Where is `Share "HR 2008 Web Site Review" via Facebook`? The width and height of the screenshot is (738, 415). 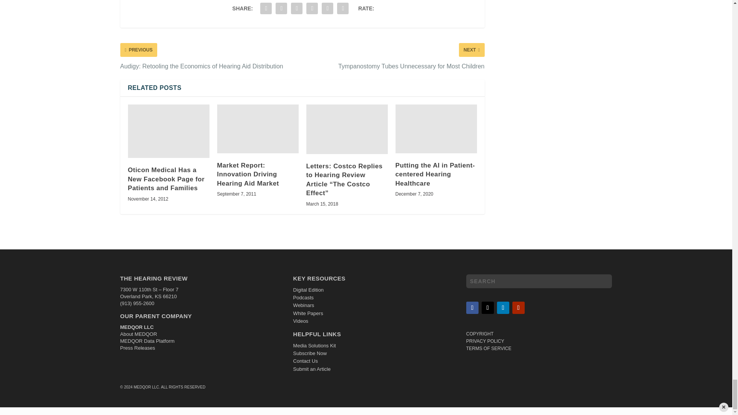
Share "HR 2008 Web Site Review" via Facebook is located at coordinates (266, 8).